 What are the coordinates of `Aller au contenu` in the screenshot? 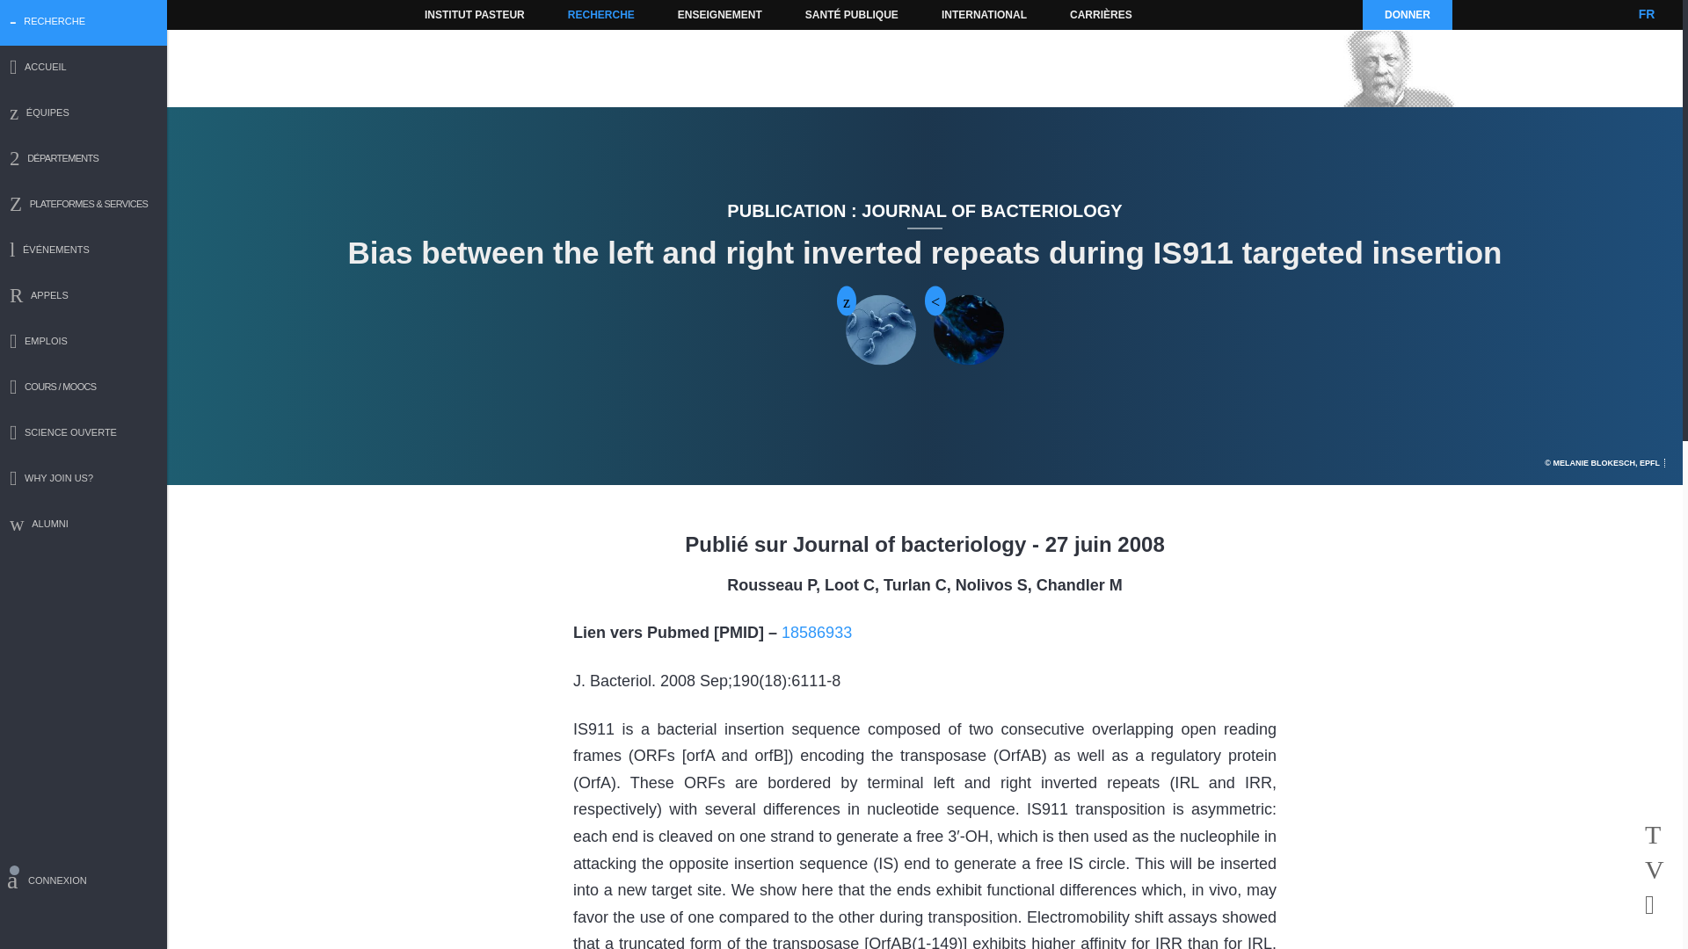 It's located at (454, 14).